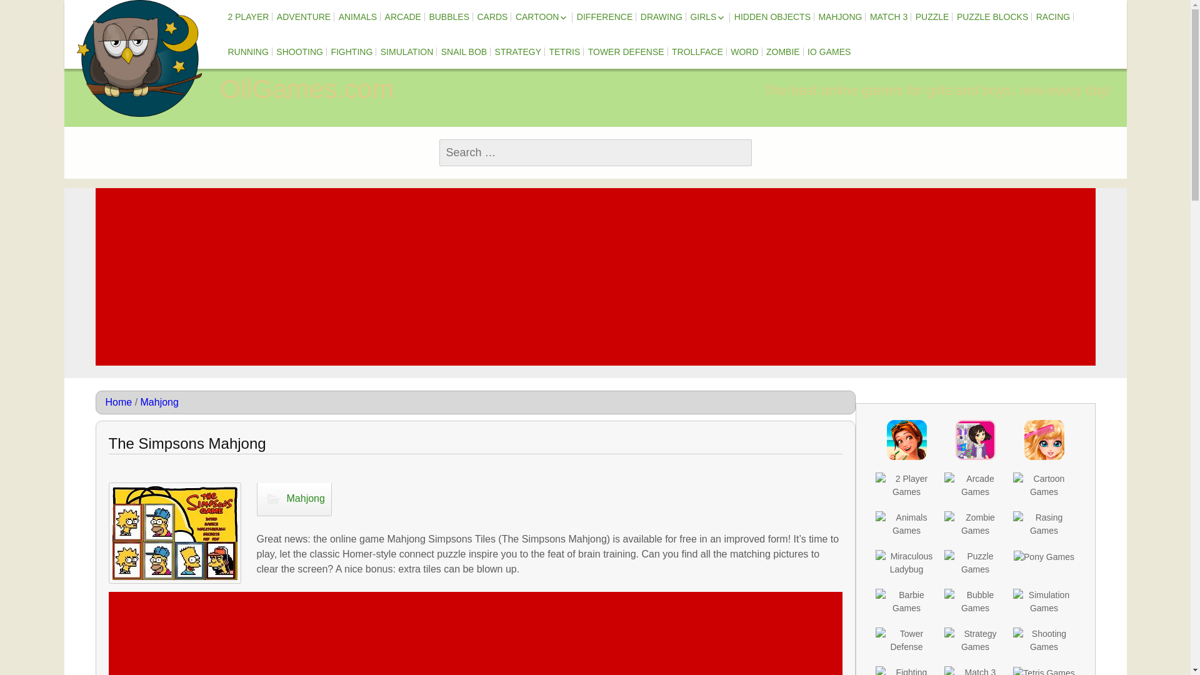 This screenshot has height=675, width=1200. I want to click on The Simpsons Mahjong, so click(175, 533).